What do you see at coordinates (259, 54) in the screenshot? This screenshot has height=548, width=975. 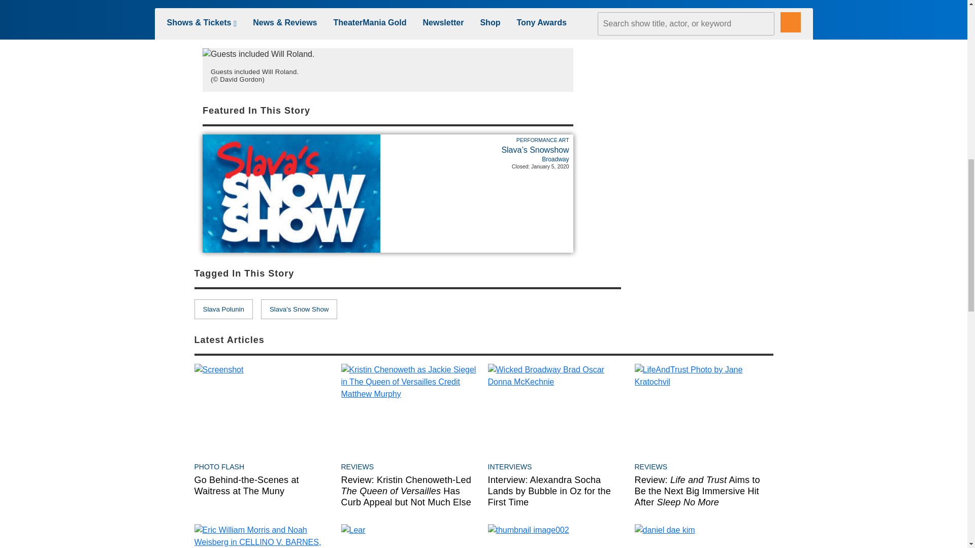 I see `Guests included Will Roland.` at bounding box center [259, 54].